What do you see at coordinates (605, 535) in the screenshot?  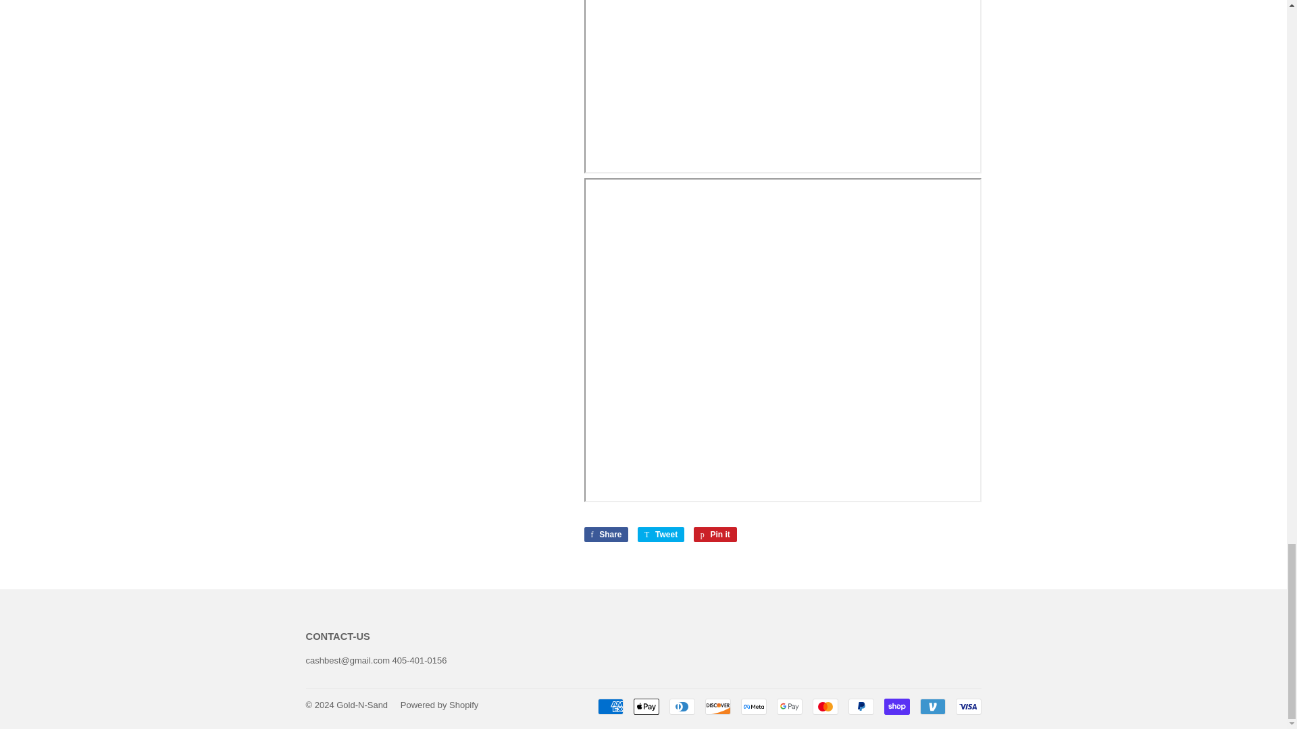 I see `Mastercard` at bounding box center [605, 535].